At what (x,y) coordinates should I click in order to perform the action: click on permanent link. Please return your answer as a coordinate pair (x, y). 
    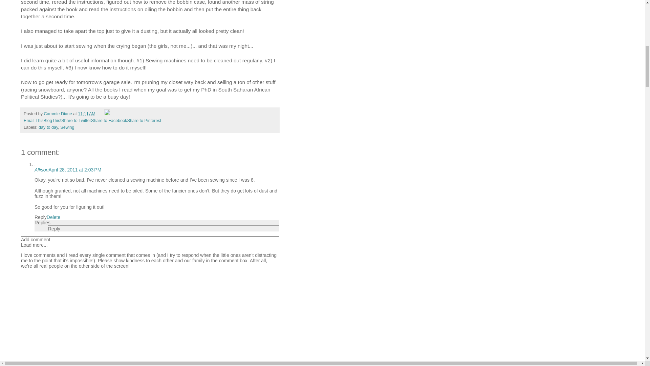
    Looking at the image, I should click on (86, 114).